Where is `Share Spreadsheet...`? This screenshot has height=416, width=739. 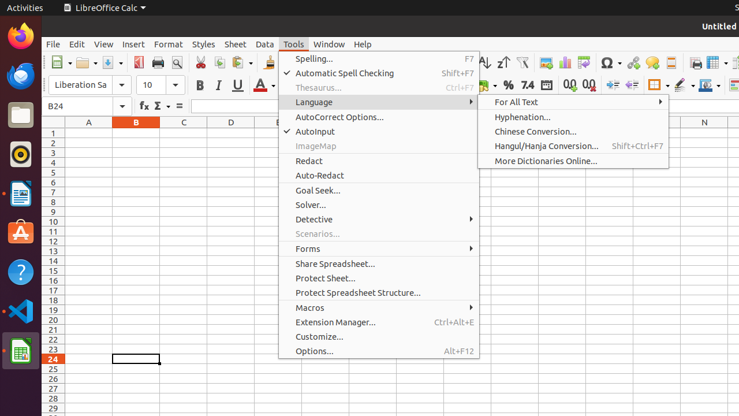 Share Spreadsheet... is located at coordinates (379, 263).